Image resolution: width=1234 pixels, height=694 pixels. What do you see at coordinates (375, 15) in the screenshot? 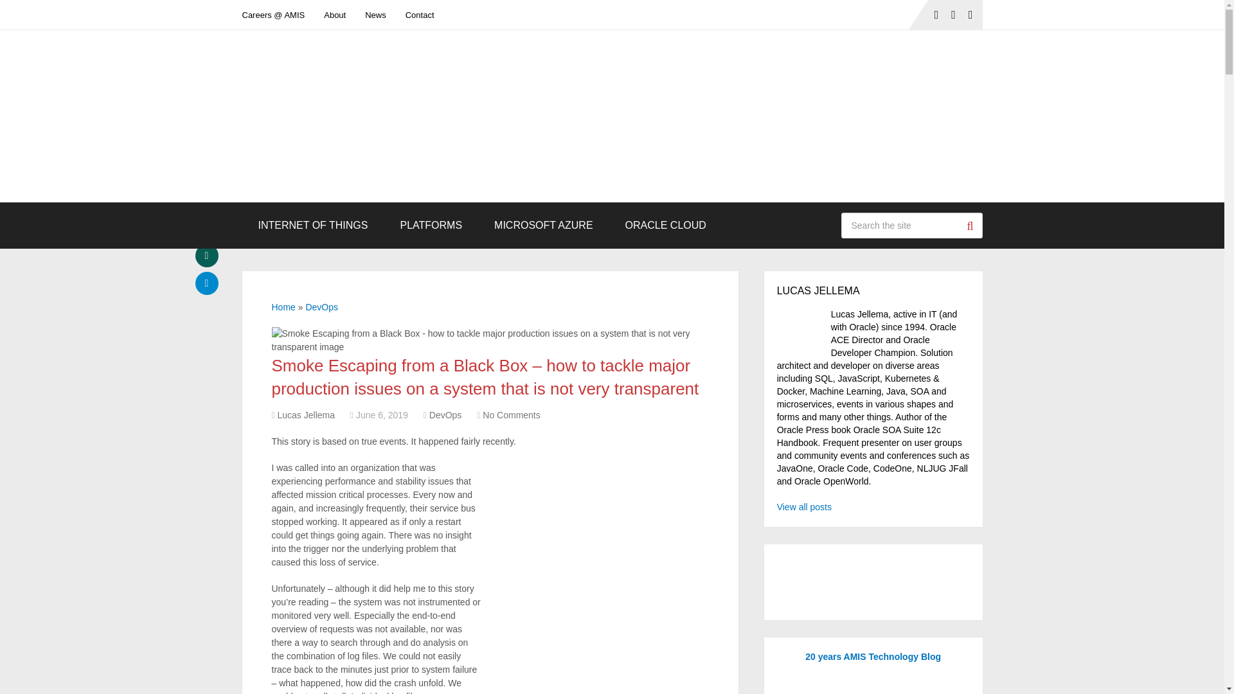
I see `blog-link` at bounding box center [375, 15].